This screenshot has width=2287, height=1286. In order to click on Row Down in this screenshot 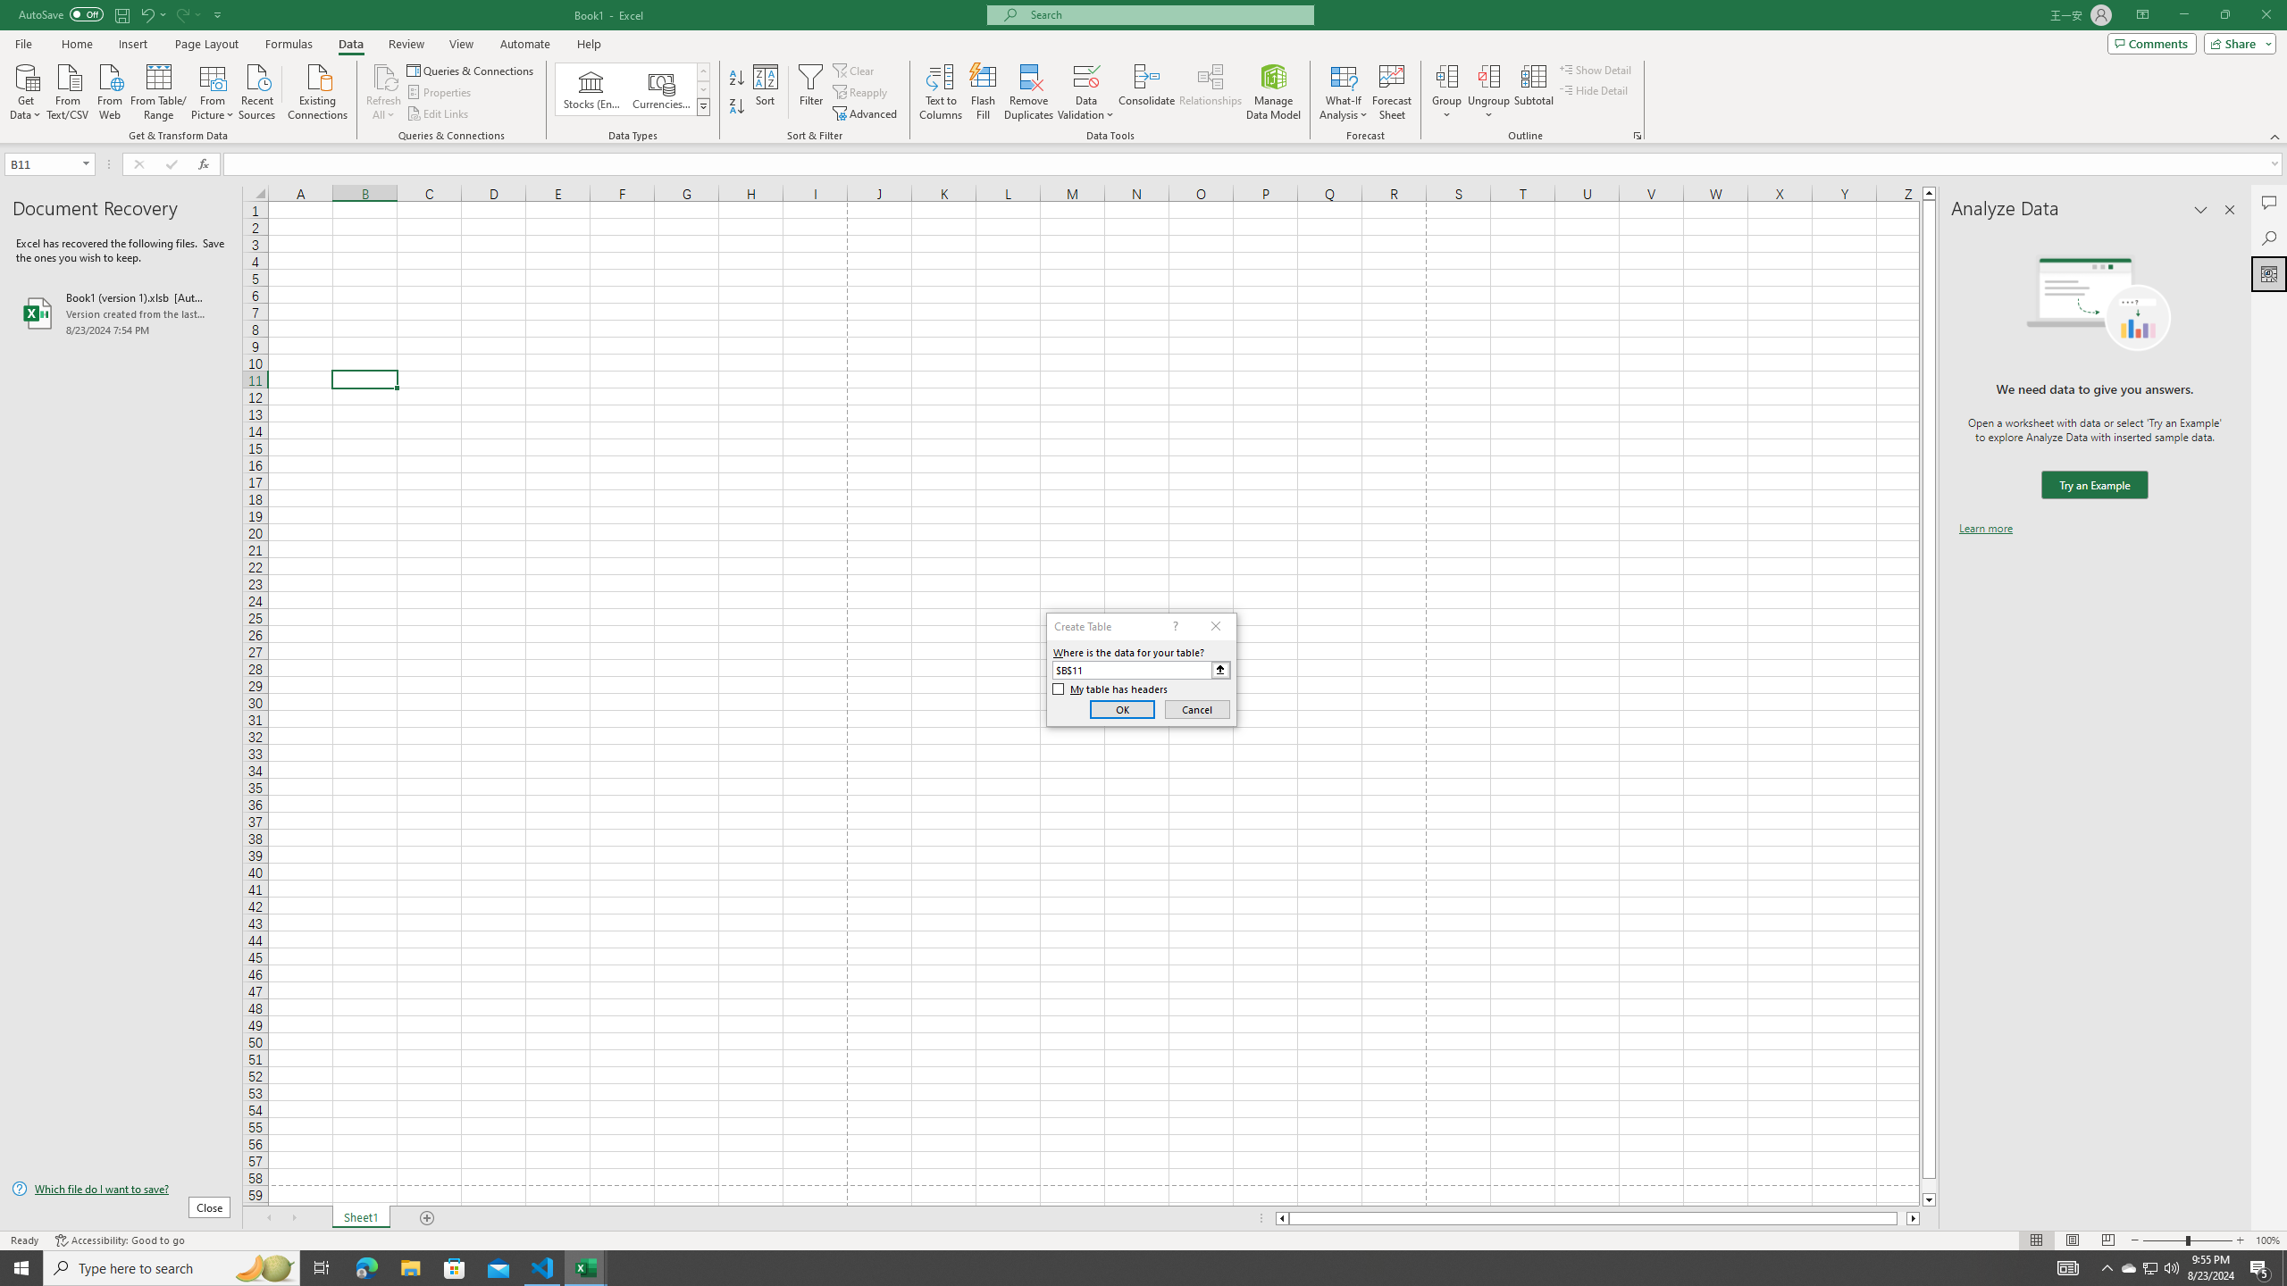, I will do `click(704, 89)`.